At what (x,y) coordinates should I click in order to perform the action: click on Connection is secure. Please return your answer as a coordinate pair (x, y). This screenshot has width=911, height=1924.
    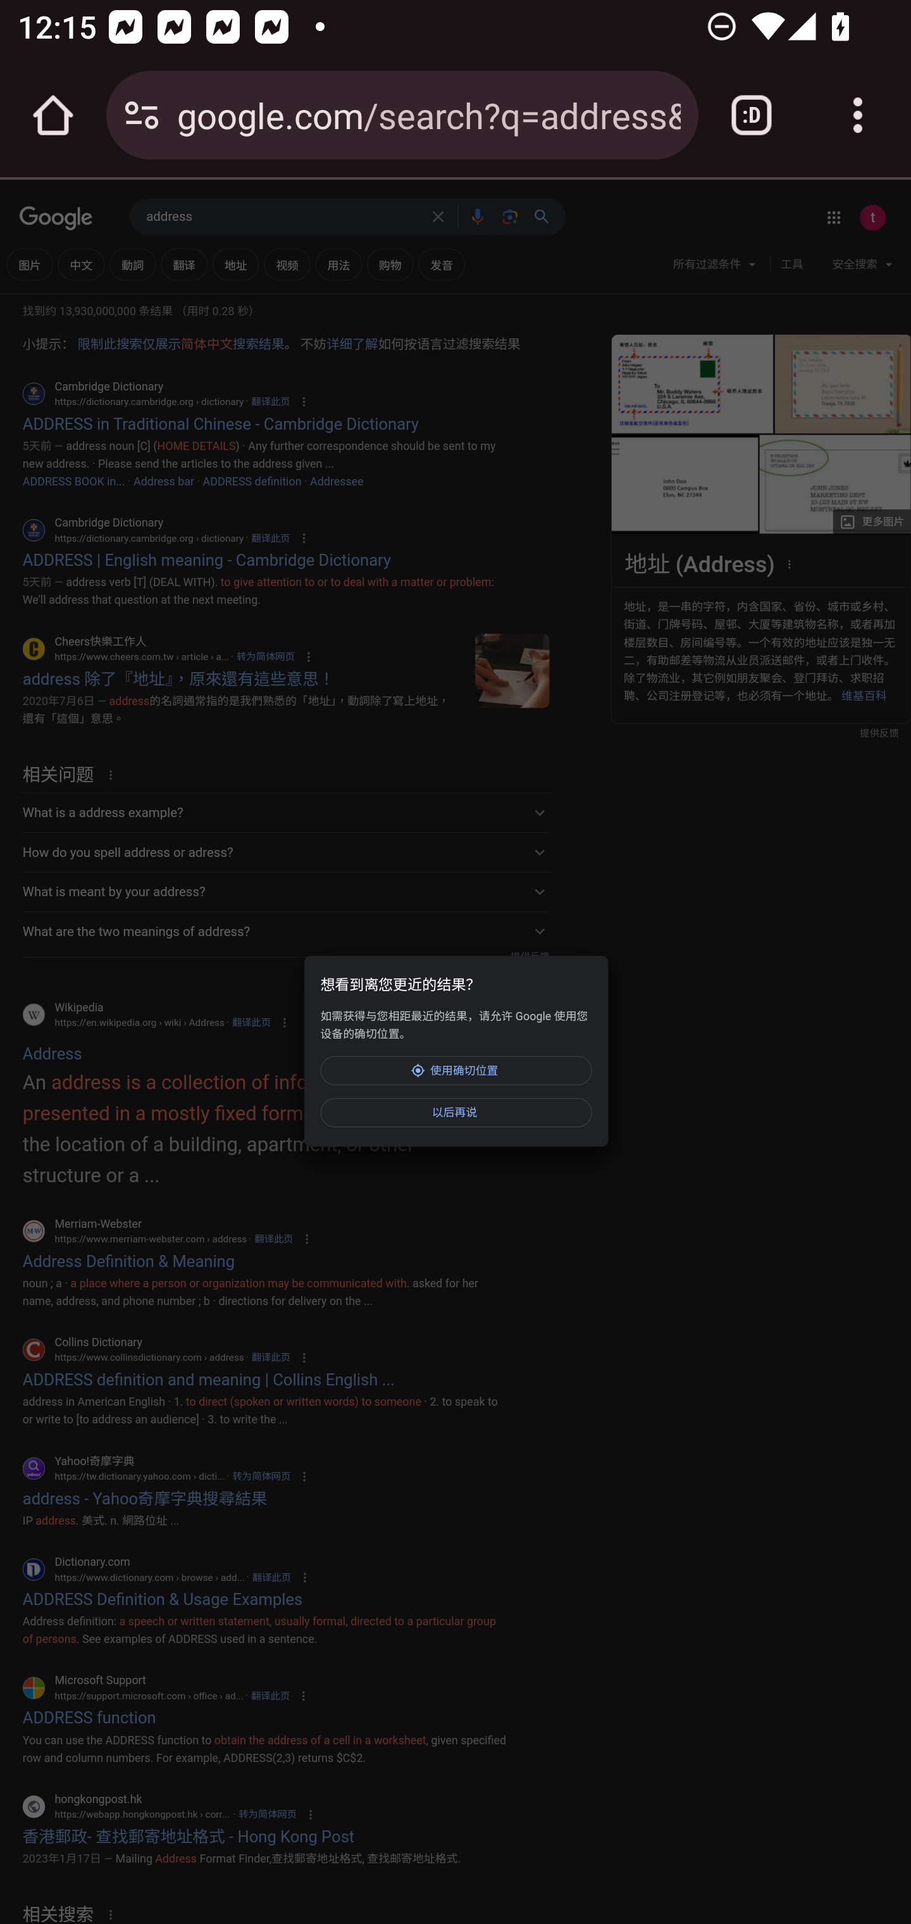
    Looking at the image, I should click on (142, 115).